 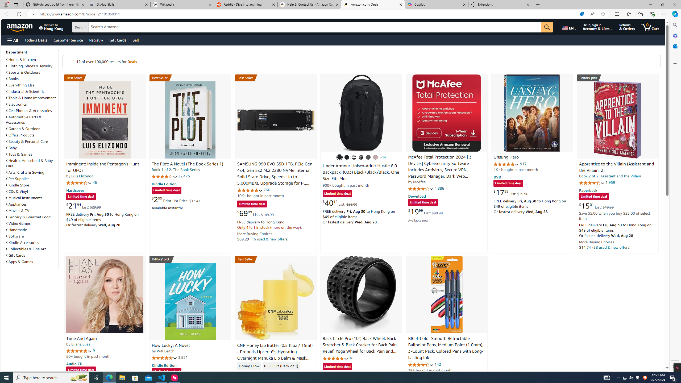 I want to click on 9, so click(x=94, y=351).